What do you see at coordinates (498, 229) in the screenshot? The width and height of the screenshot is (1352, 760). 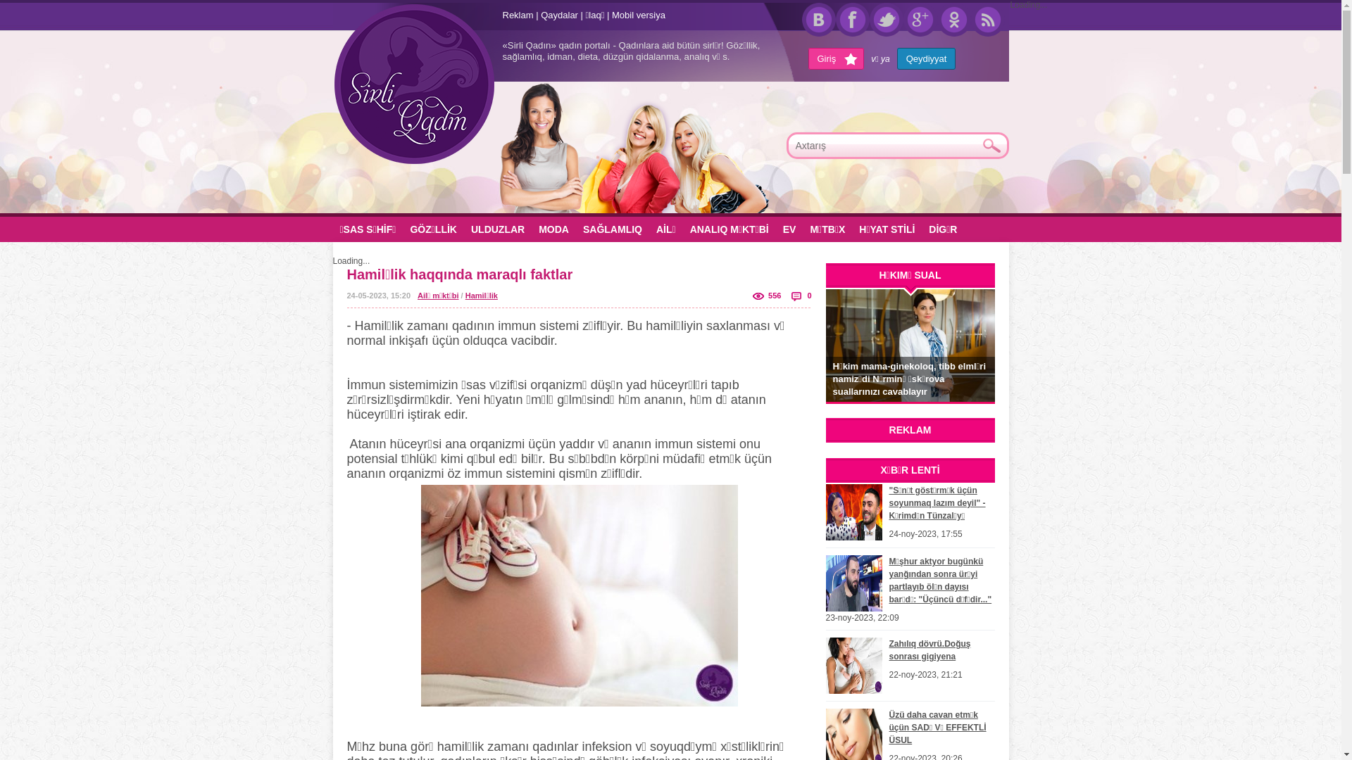 I see `ULDUZLAR` at bounding box center [498, 229].